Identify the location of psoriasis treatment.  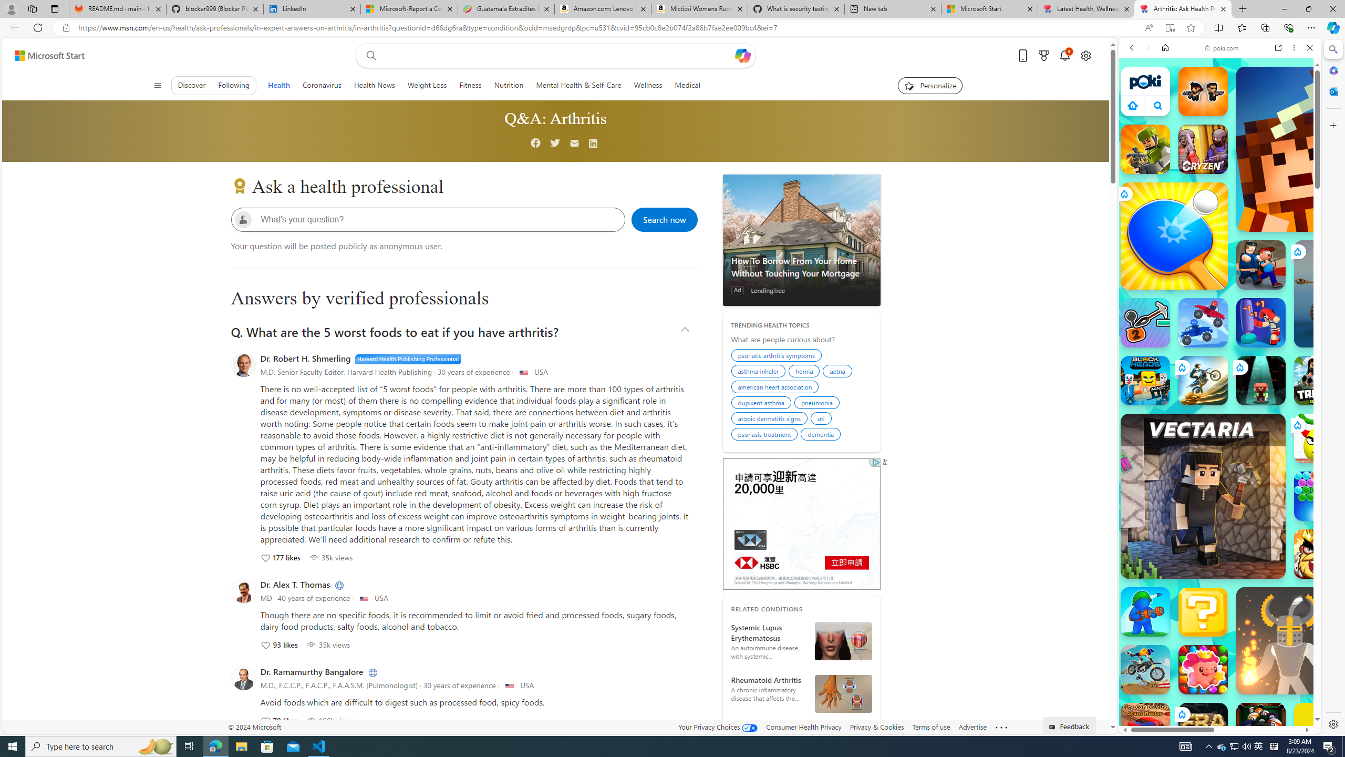
(766, 435).